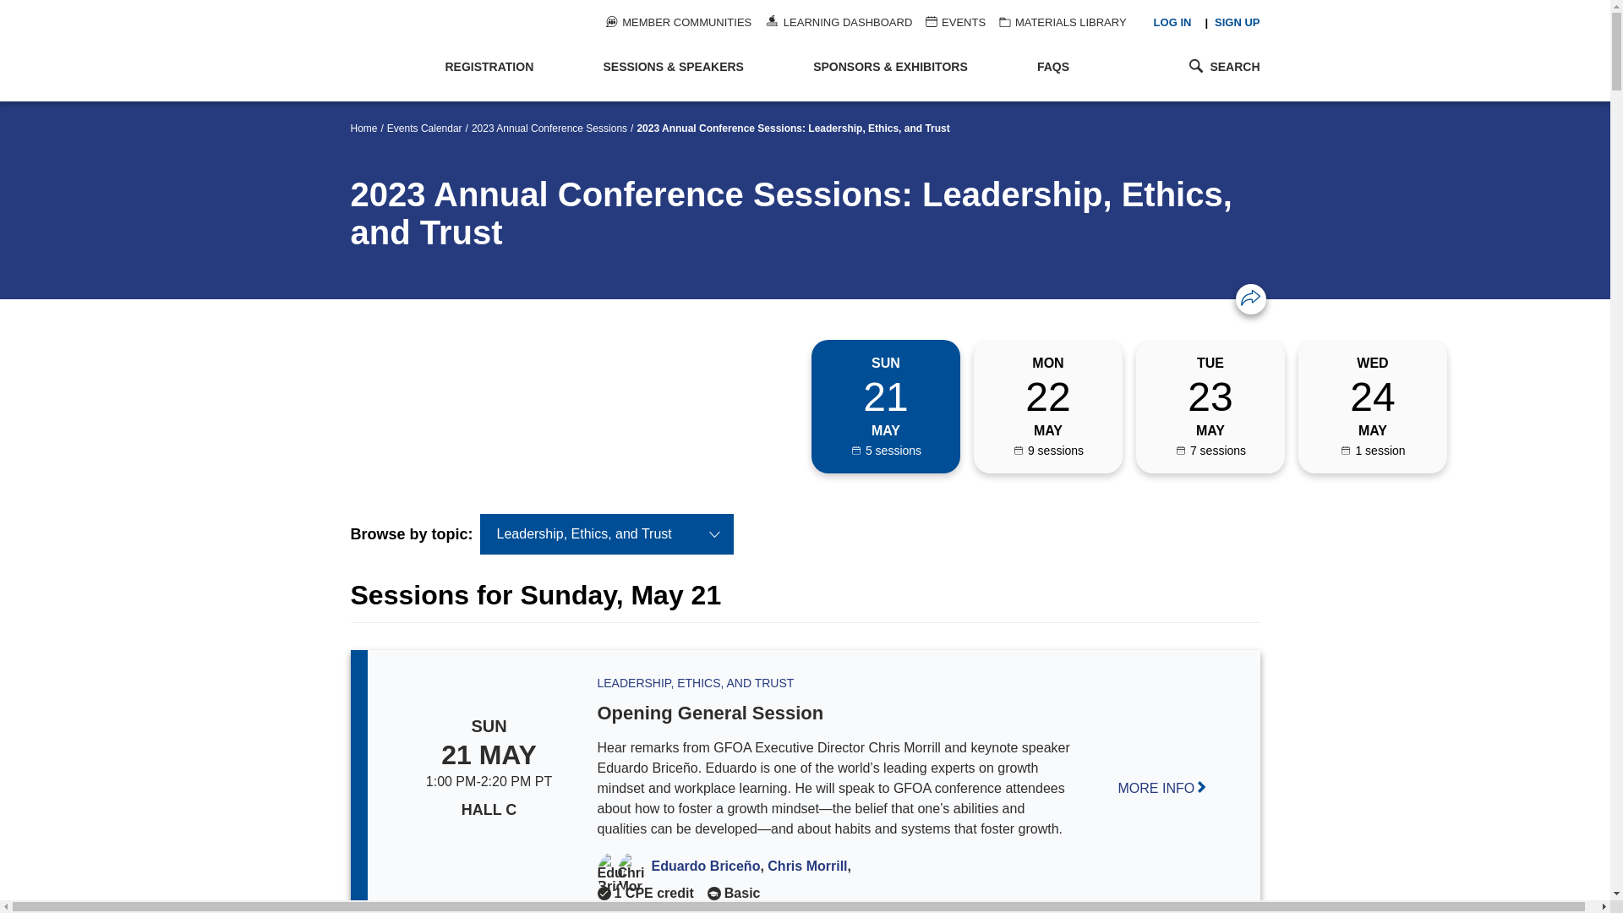 Image resolution: width=1623 pixels, height=913 pixels. What do you see at coordinates (1198, 66) in the screenshot?
I see `SEARCH` at bounding box center [1198, 66].